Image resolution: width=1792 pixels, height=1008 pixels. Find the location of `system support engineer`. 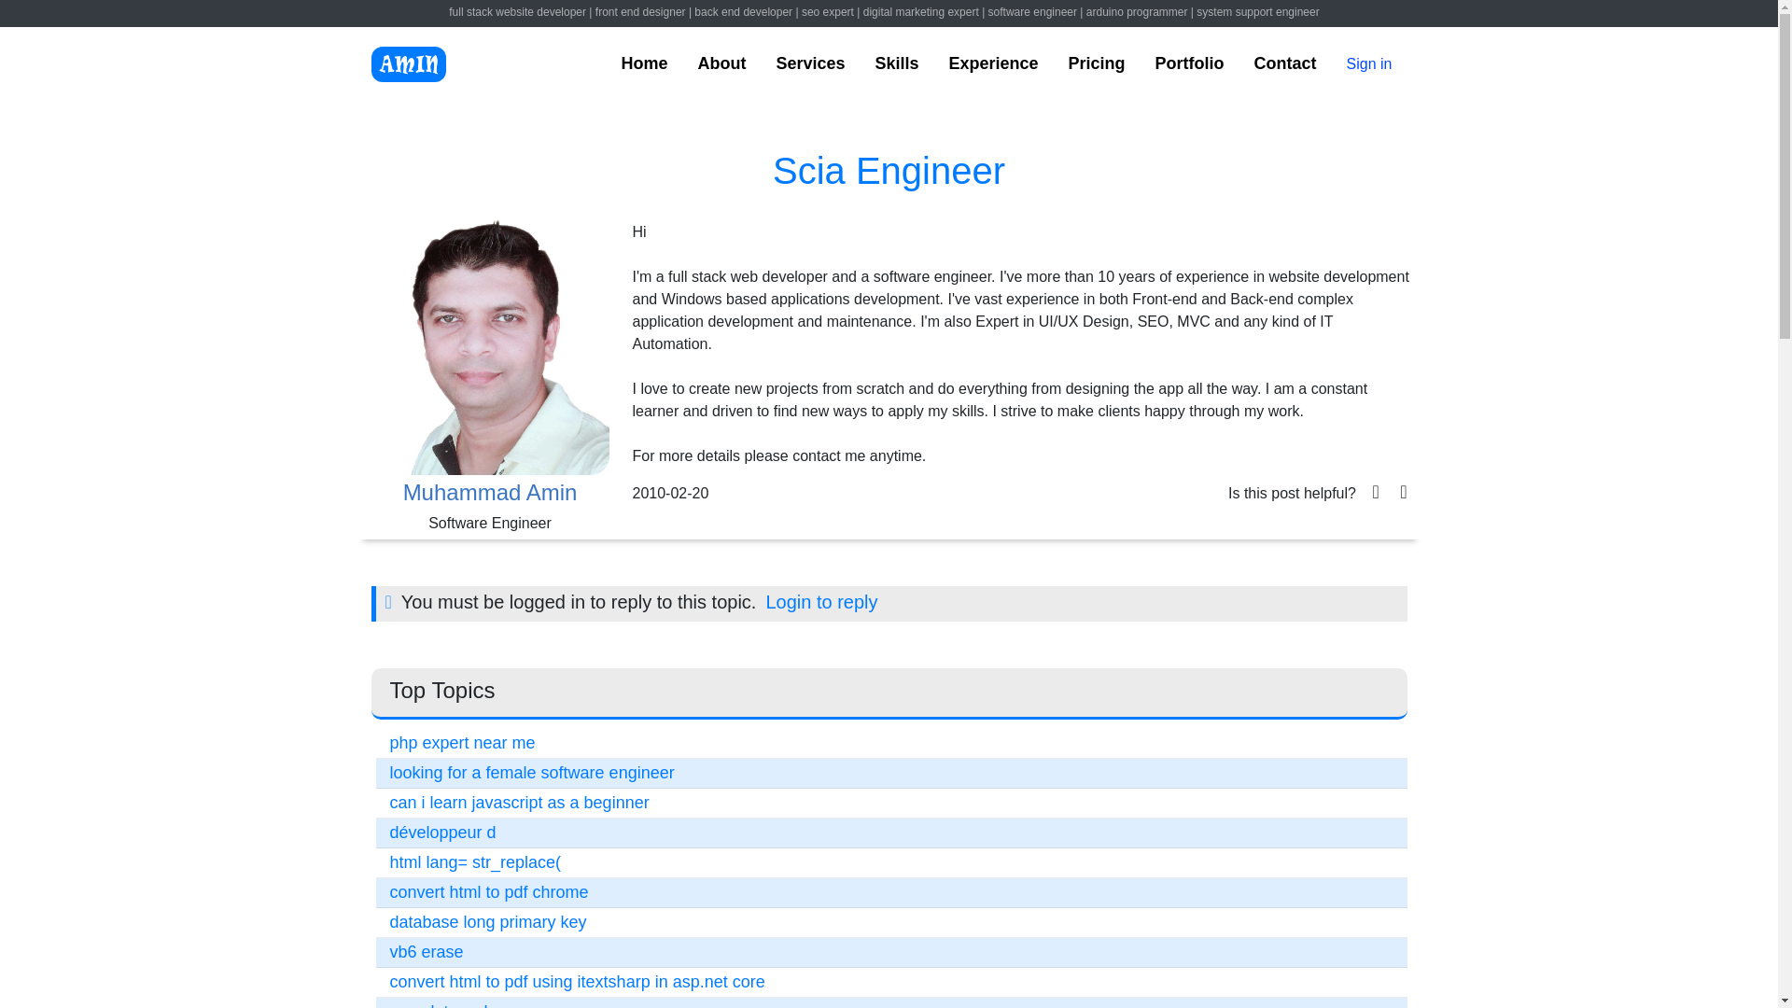

system support engineer is located at coordinates (1258, 12).